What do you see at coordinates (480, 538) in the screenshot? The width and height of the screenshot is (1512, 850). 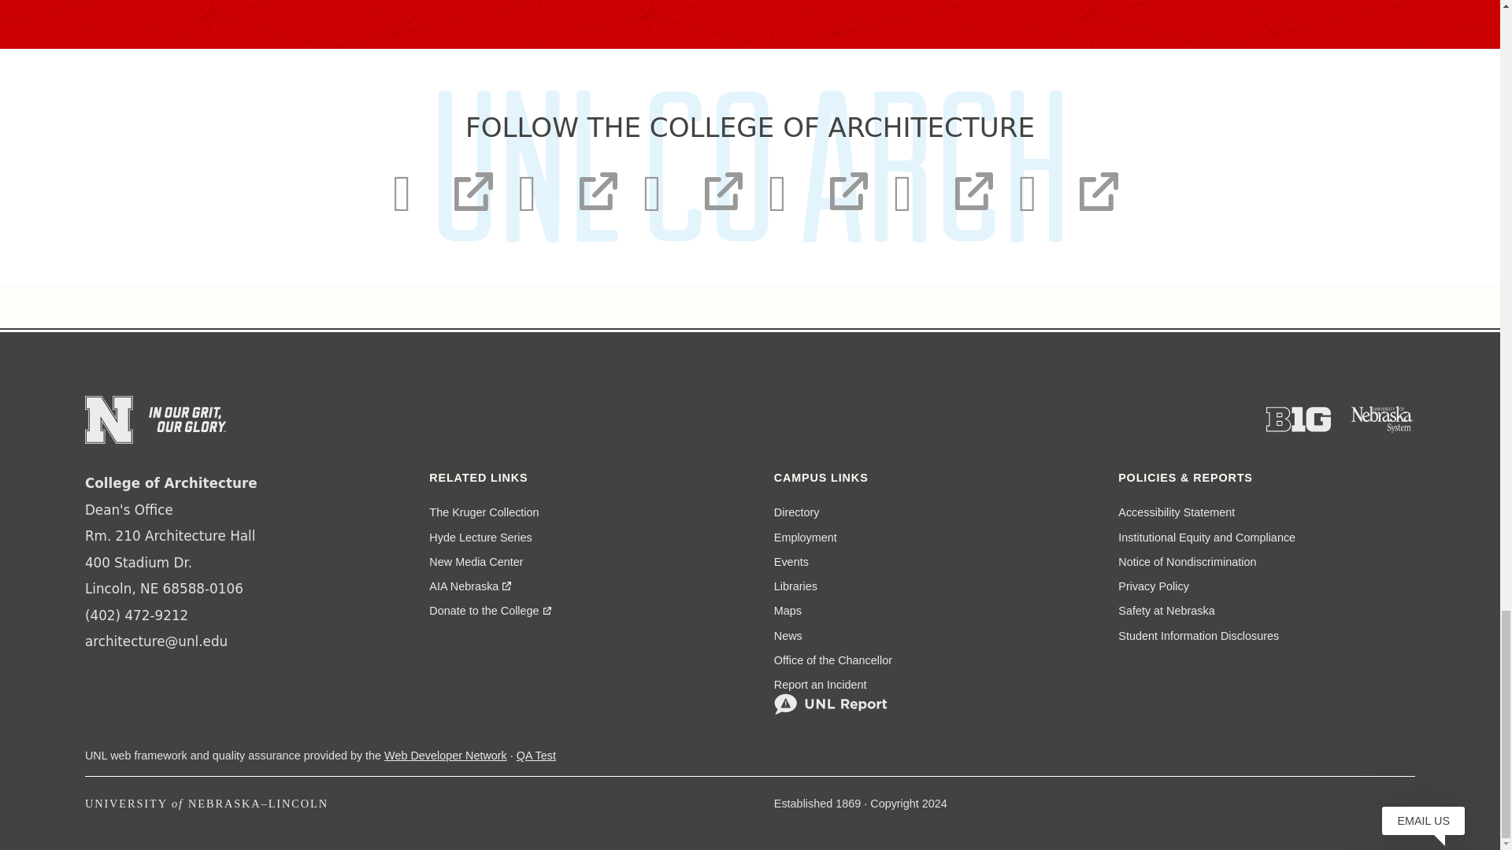 I see `go to The Hyde Lecture Series website` at bounding box center [480, 538].